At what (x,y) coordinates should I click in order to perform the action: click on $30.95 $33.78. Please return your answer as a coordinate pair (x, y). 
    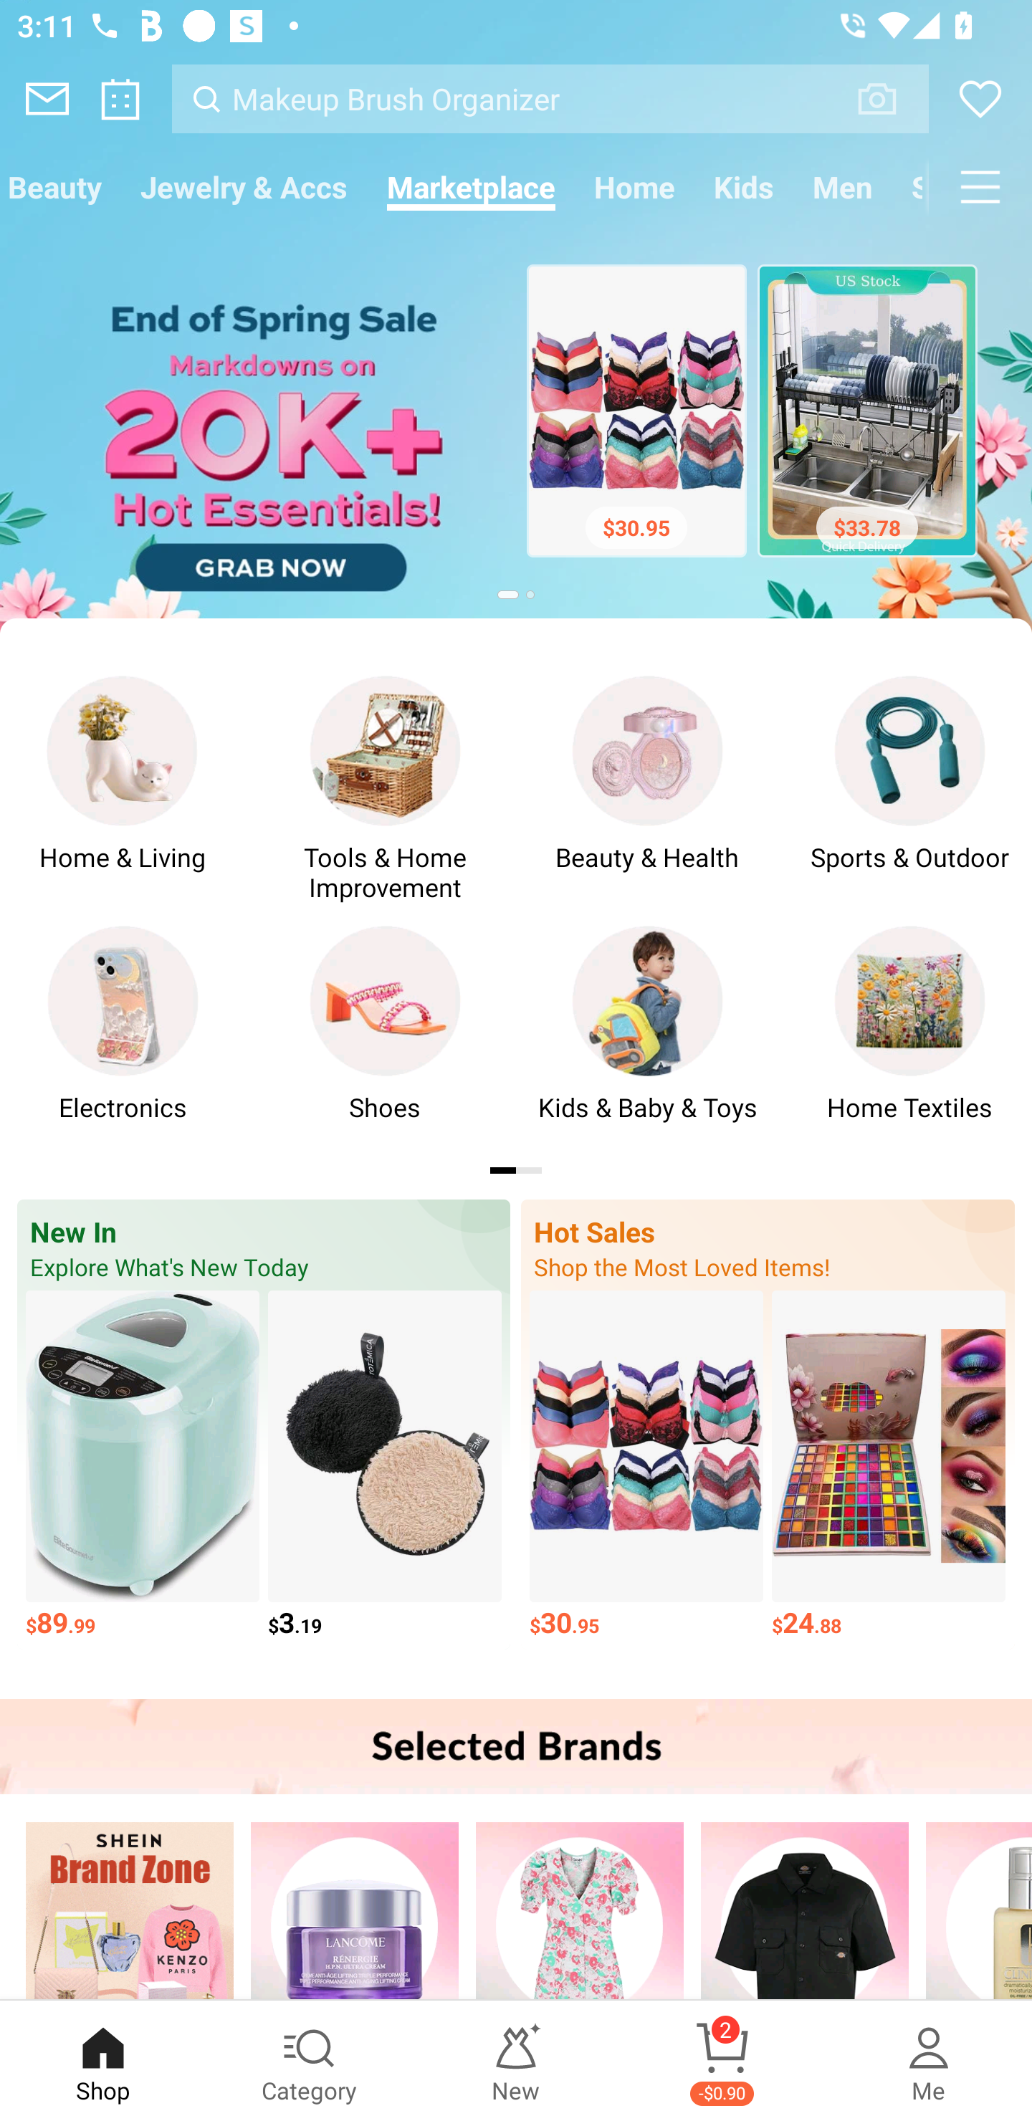
    Looking at the image, I should click on (516, 416).